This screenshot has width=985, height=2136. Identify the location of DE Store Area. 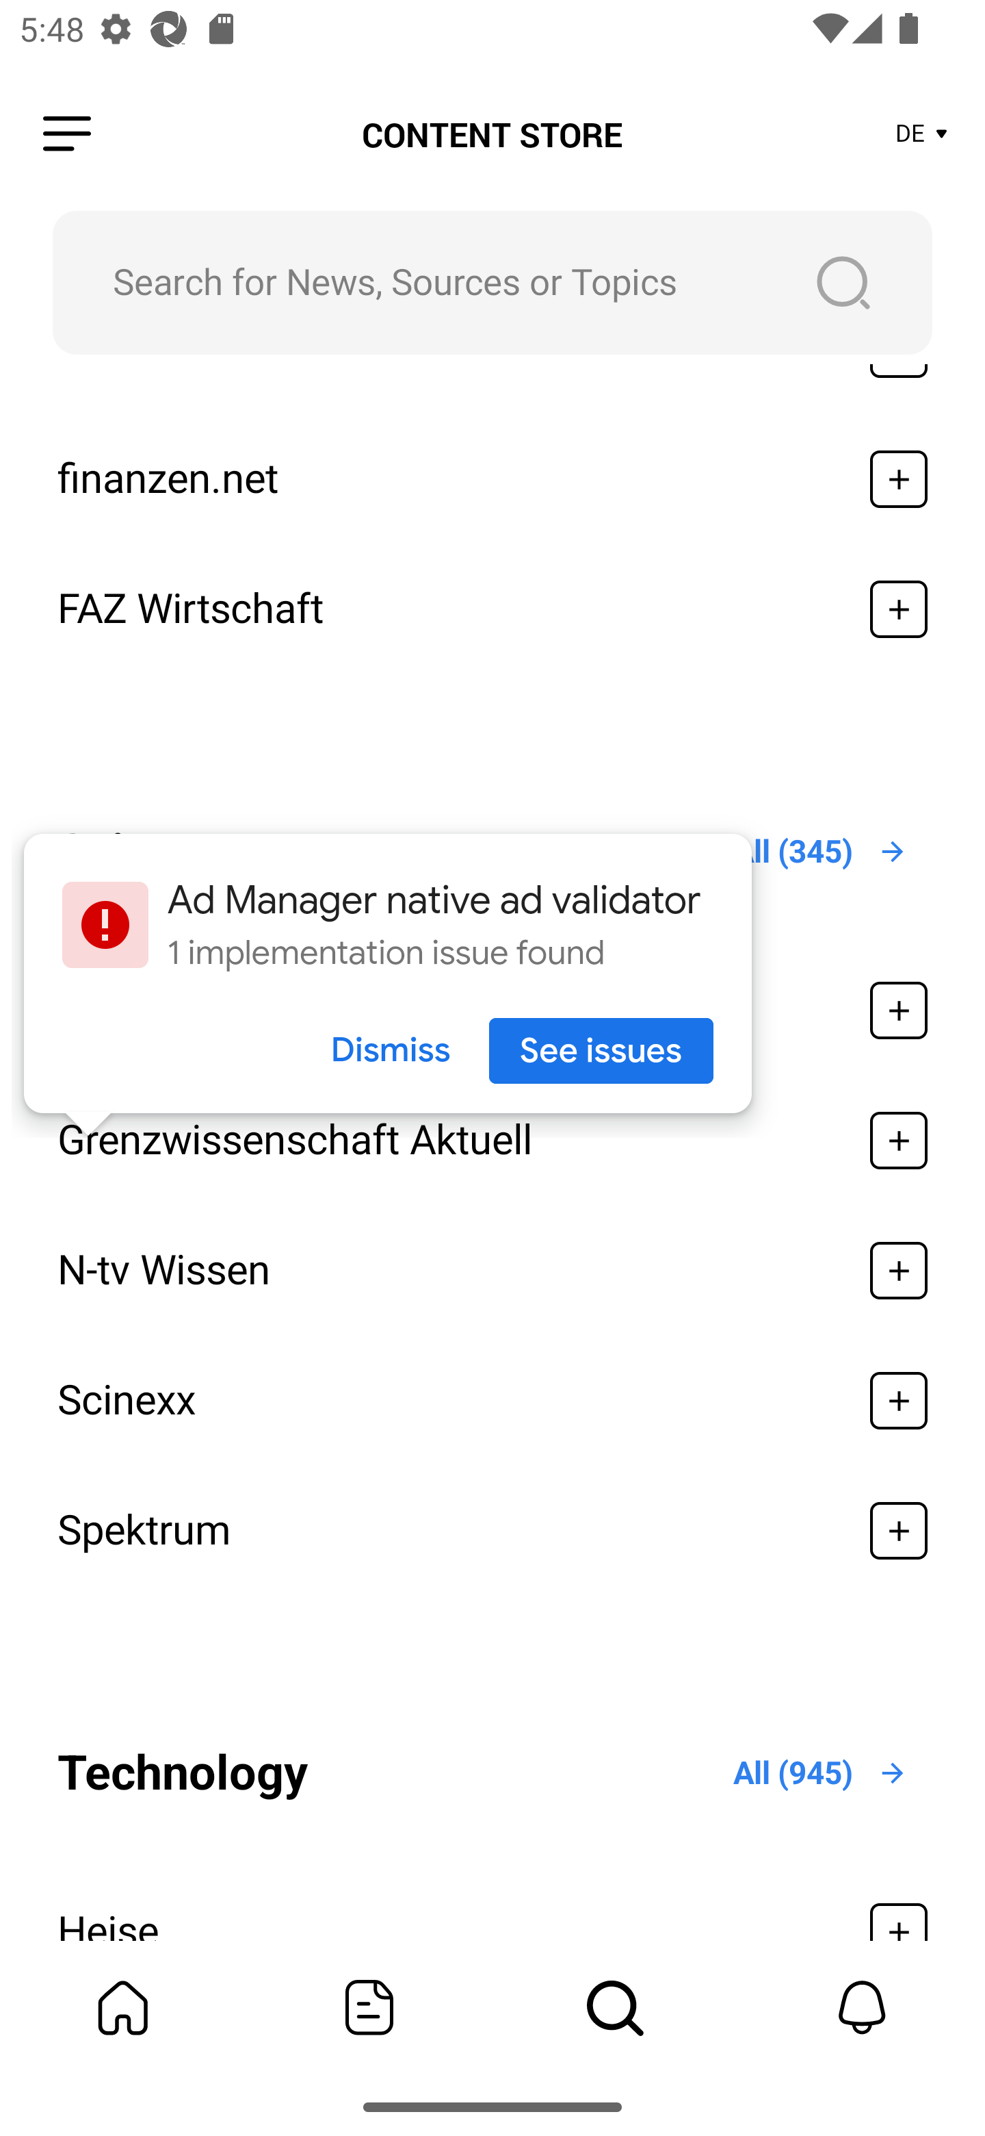
(922, 134).